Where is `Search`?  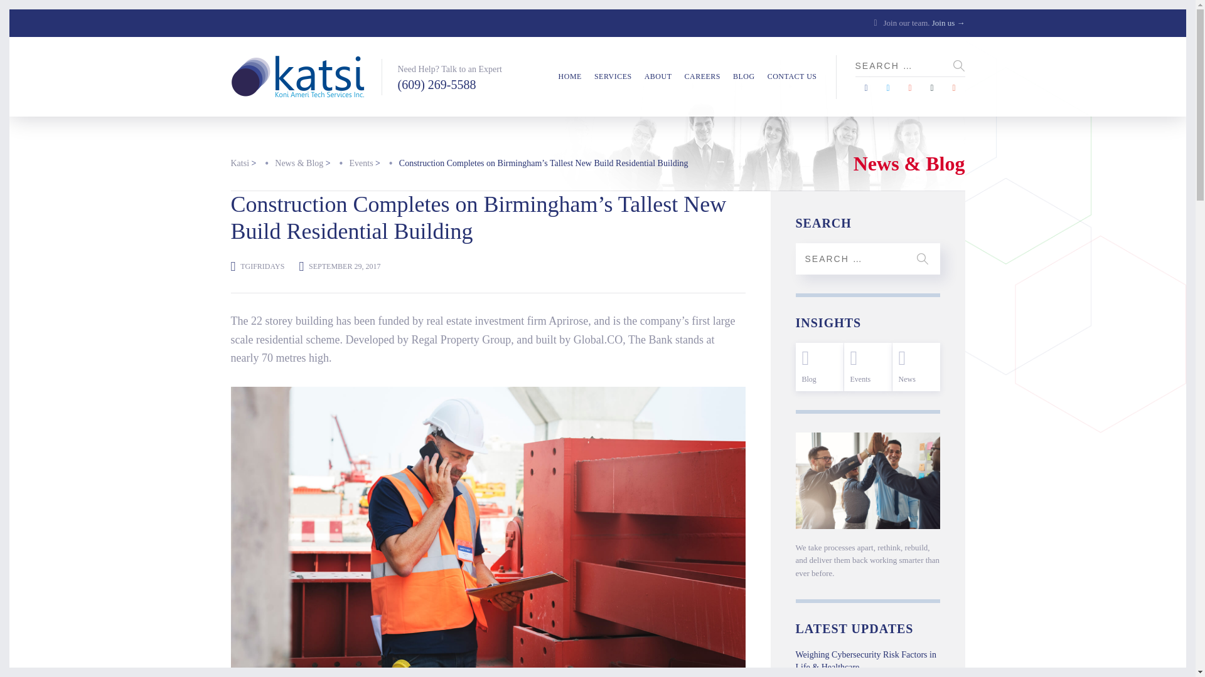
Search is located at coordinates (959, 65).